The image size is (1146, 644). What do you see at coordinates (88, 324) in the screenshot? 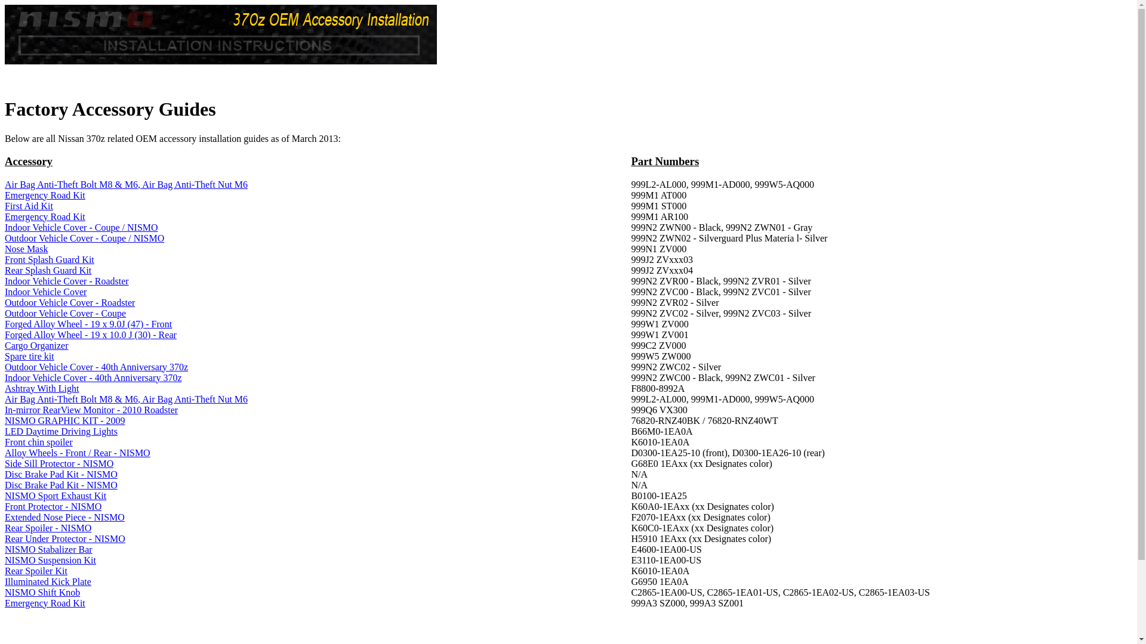
I see `Forged Alloy Wheel - 19 x 9.0J (47) - Front` at bounding box center [88, 324].